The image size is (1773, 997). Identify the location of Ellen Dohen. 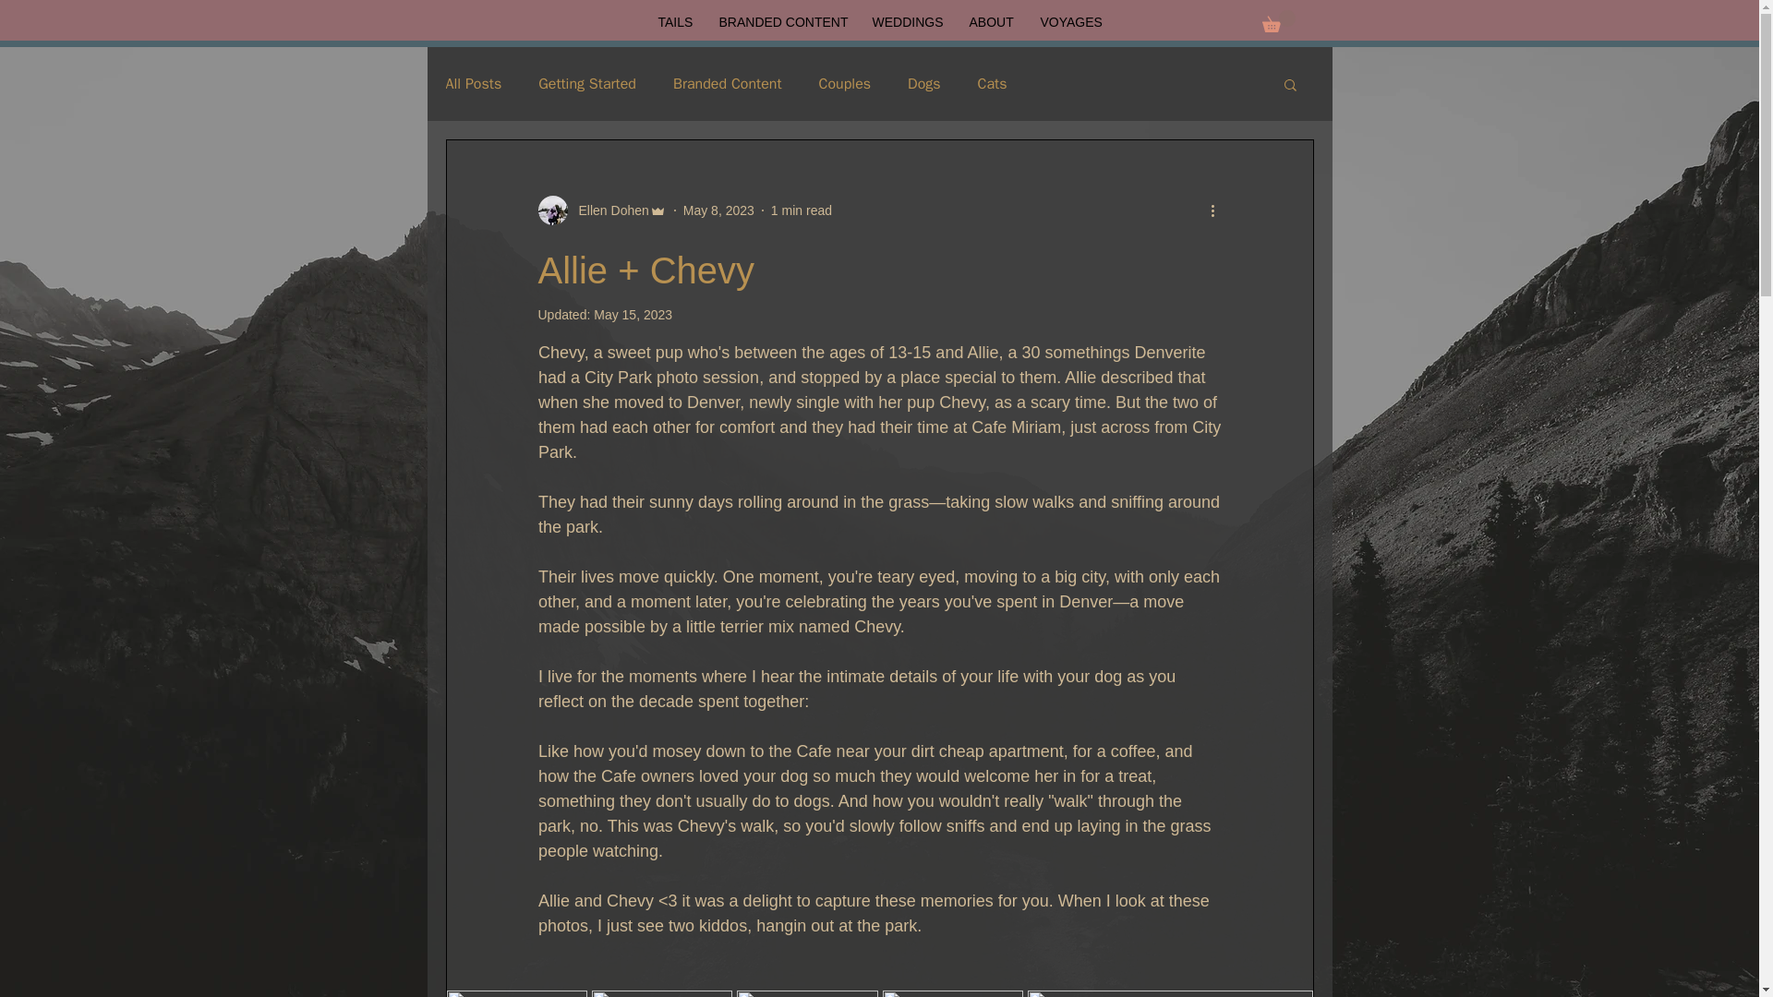
(608, 210).